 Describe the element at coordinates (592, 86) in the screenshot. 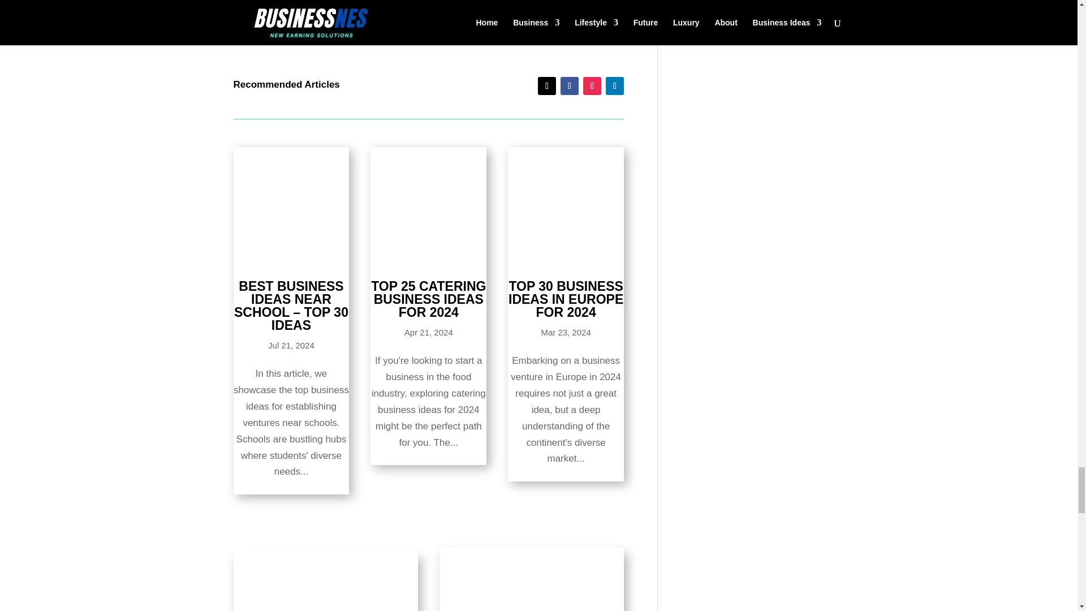

I see `Follow on Instagram` at that location.